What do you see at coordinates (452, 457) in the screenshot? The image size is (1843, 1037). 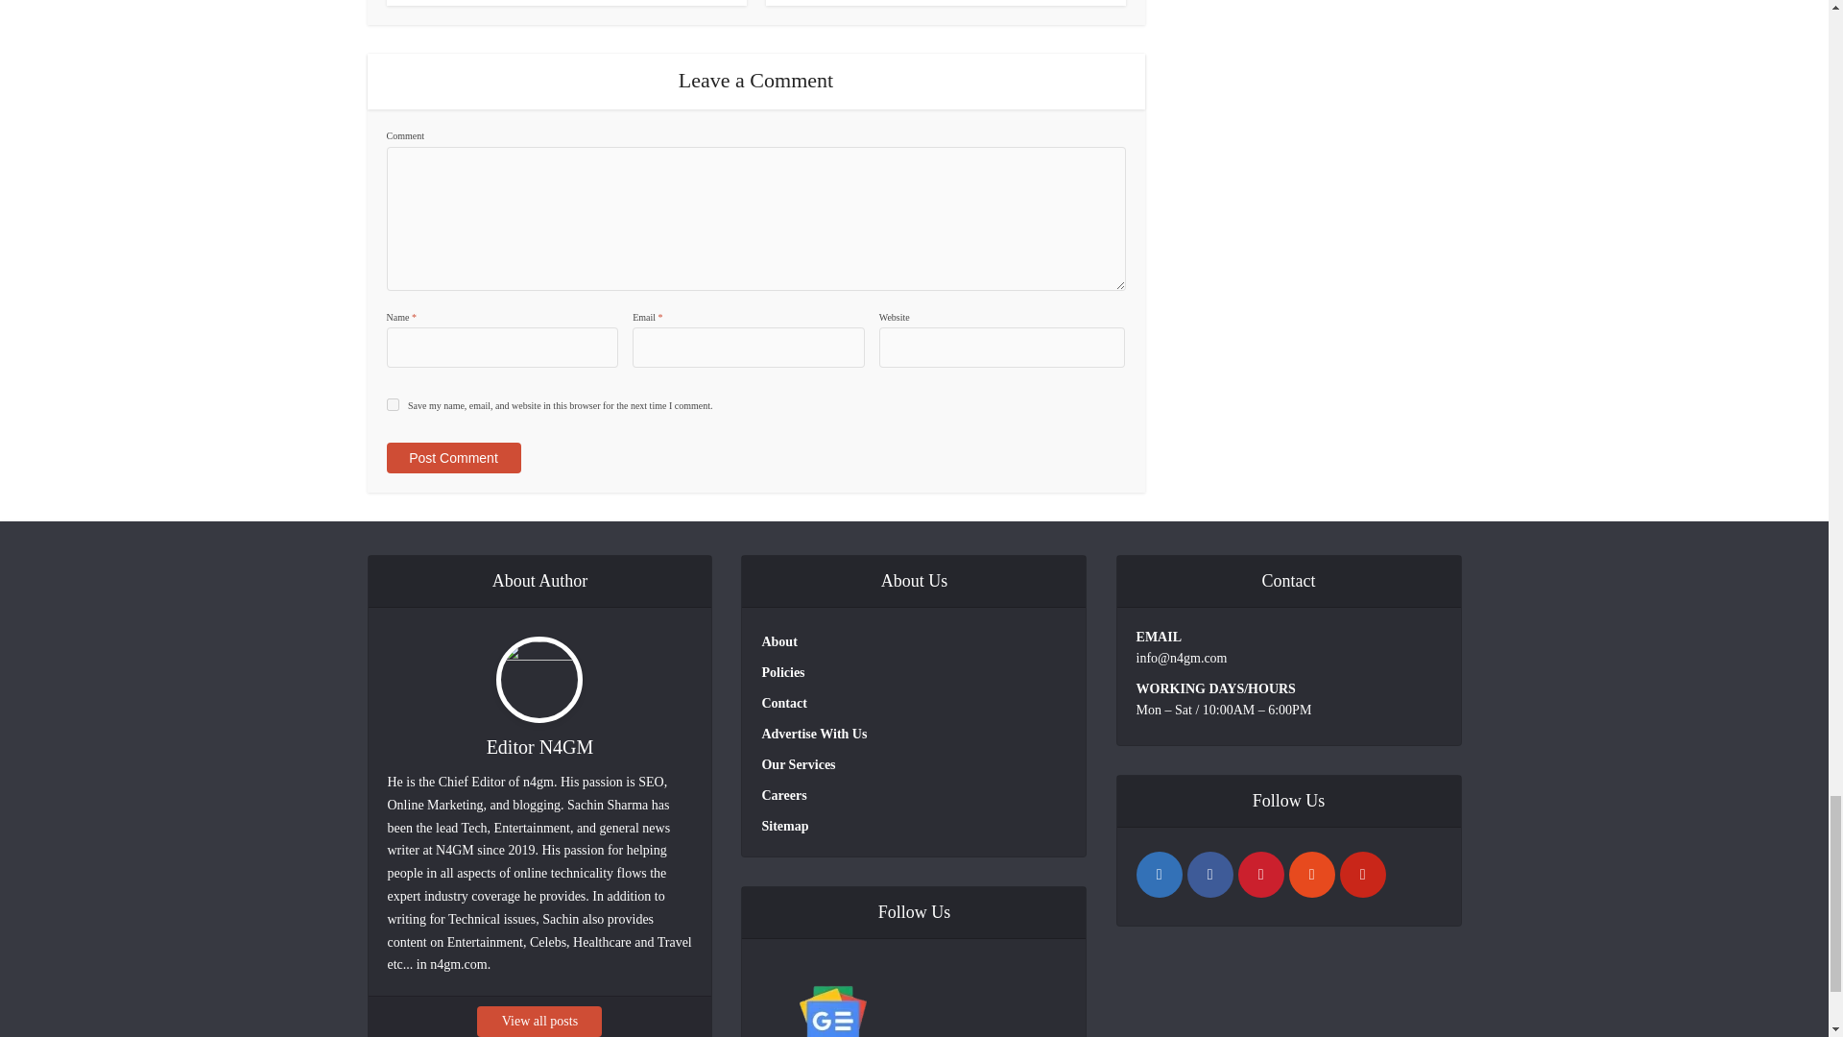 I see `Post Comment` at bounding box center [452, 457].